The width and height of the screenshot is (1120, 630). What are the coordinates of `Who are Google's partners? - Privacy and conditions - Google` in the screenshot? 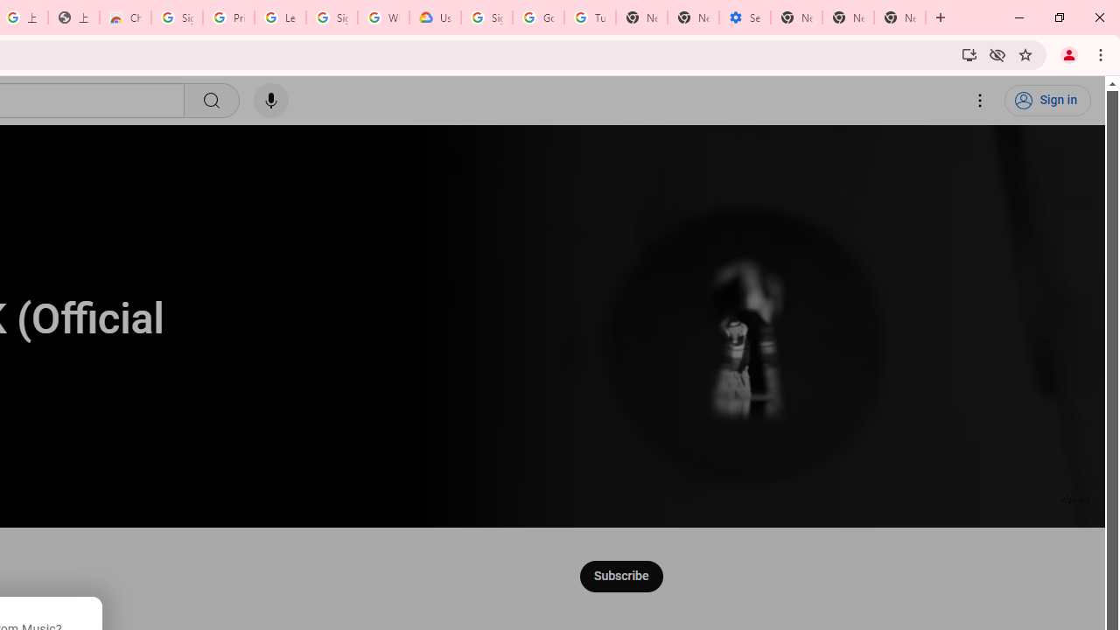 It's located at (383, 17).